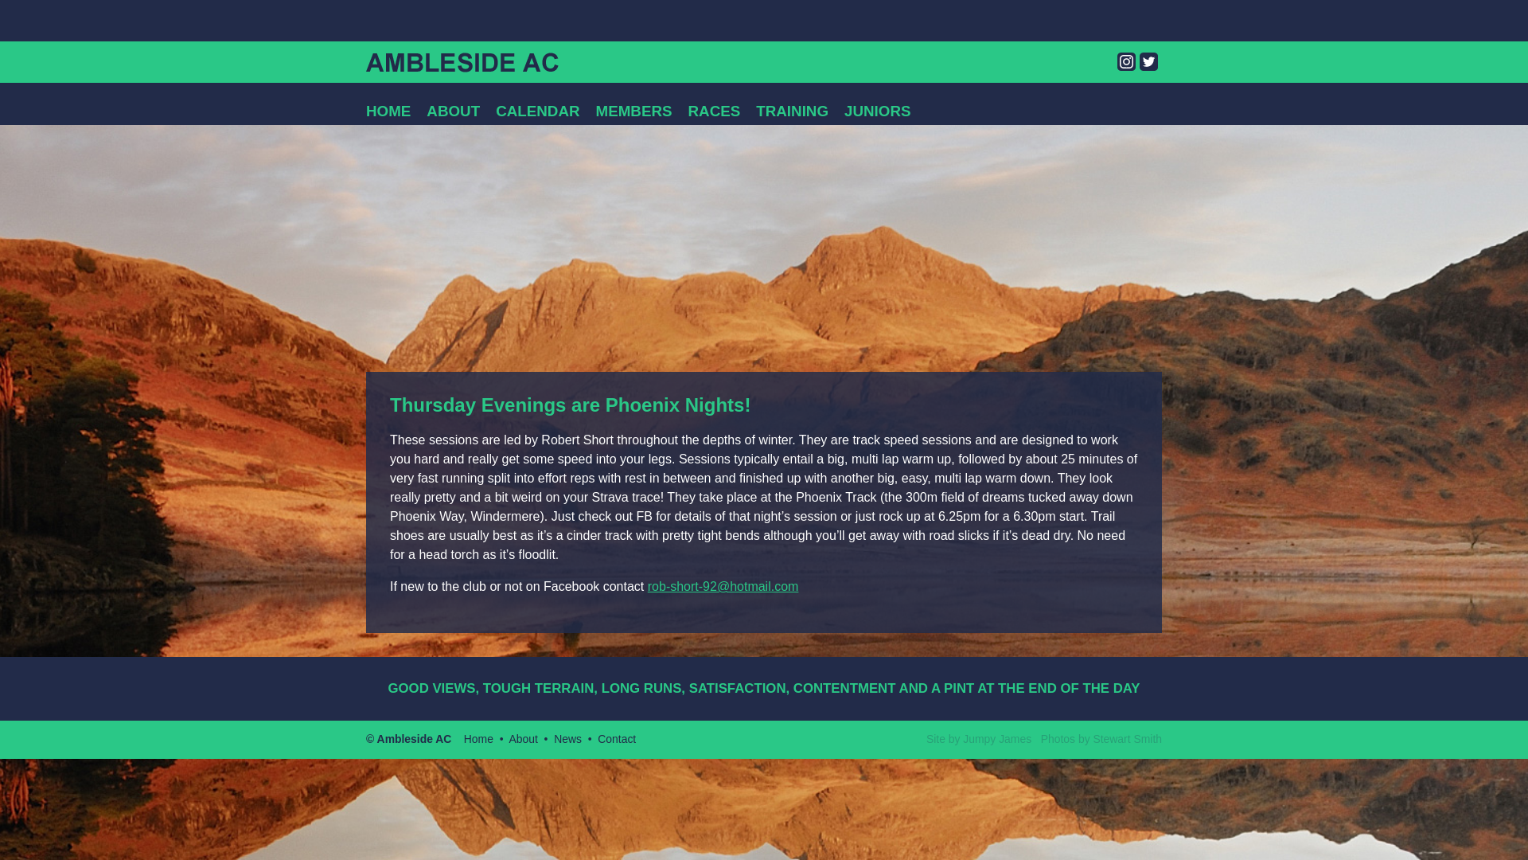 The width and height of the screenshot is (1528, 860). What do you see at coordinates (462, 62) in the screenshot?
I see `Ambleside AC` at bounding box center [462, 62].